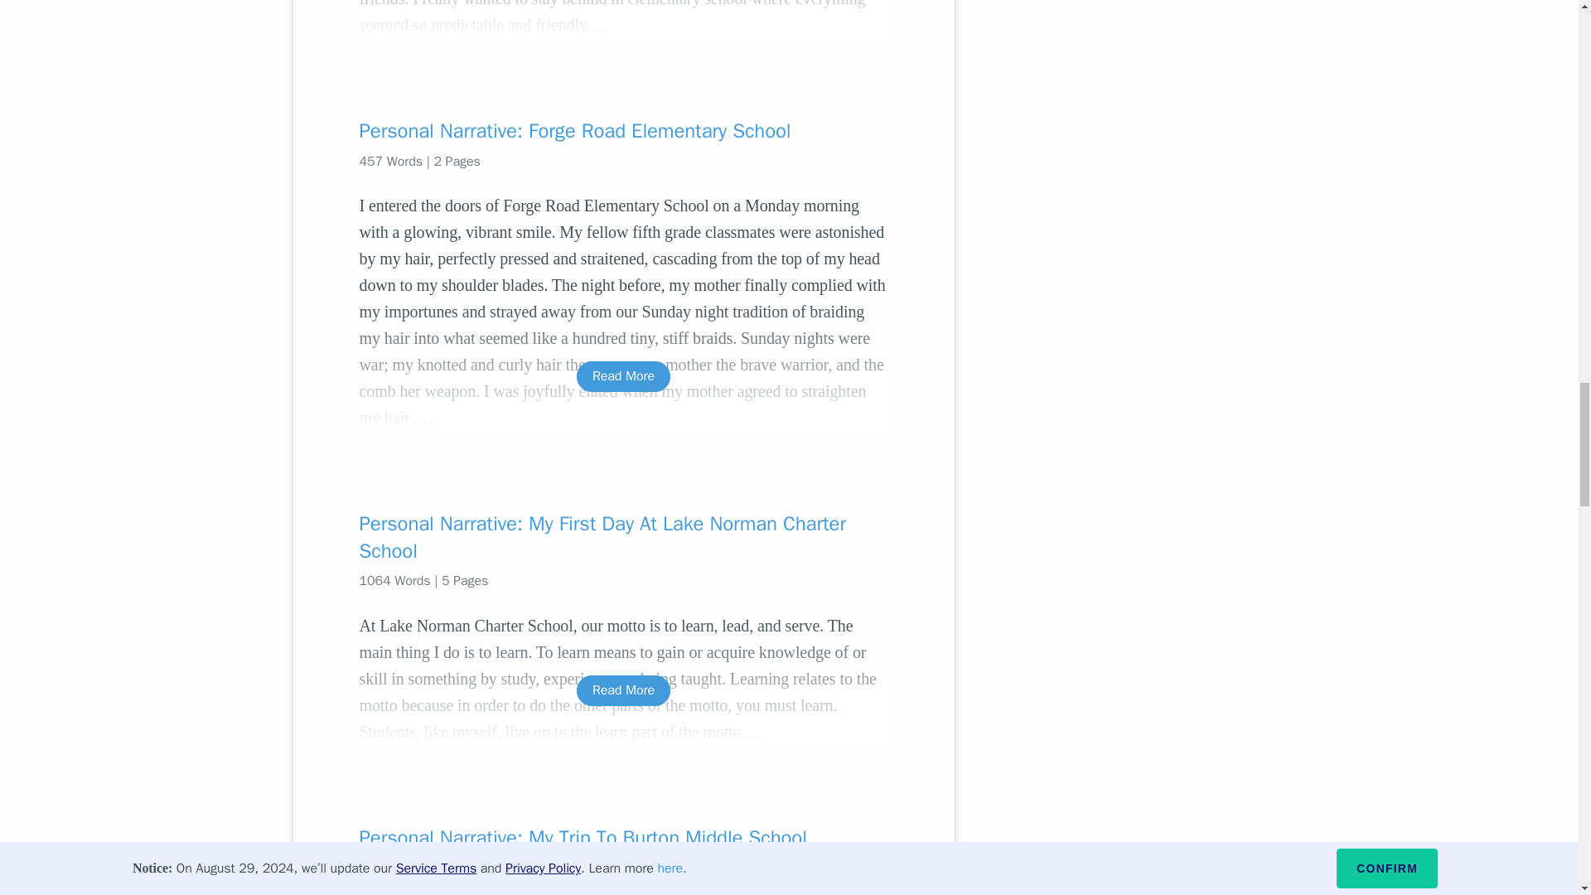 This screenshot has width=1591, height=895. What do you see at coordinates (623, 130) in the screenshot?
I see `Personal Narrative: Forge Road Elementary School` at bounding box center [623, 130].